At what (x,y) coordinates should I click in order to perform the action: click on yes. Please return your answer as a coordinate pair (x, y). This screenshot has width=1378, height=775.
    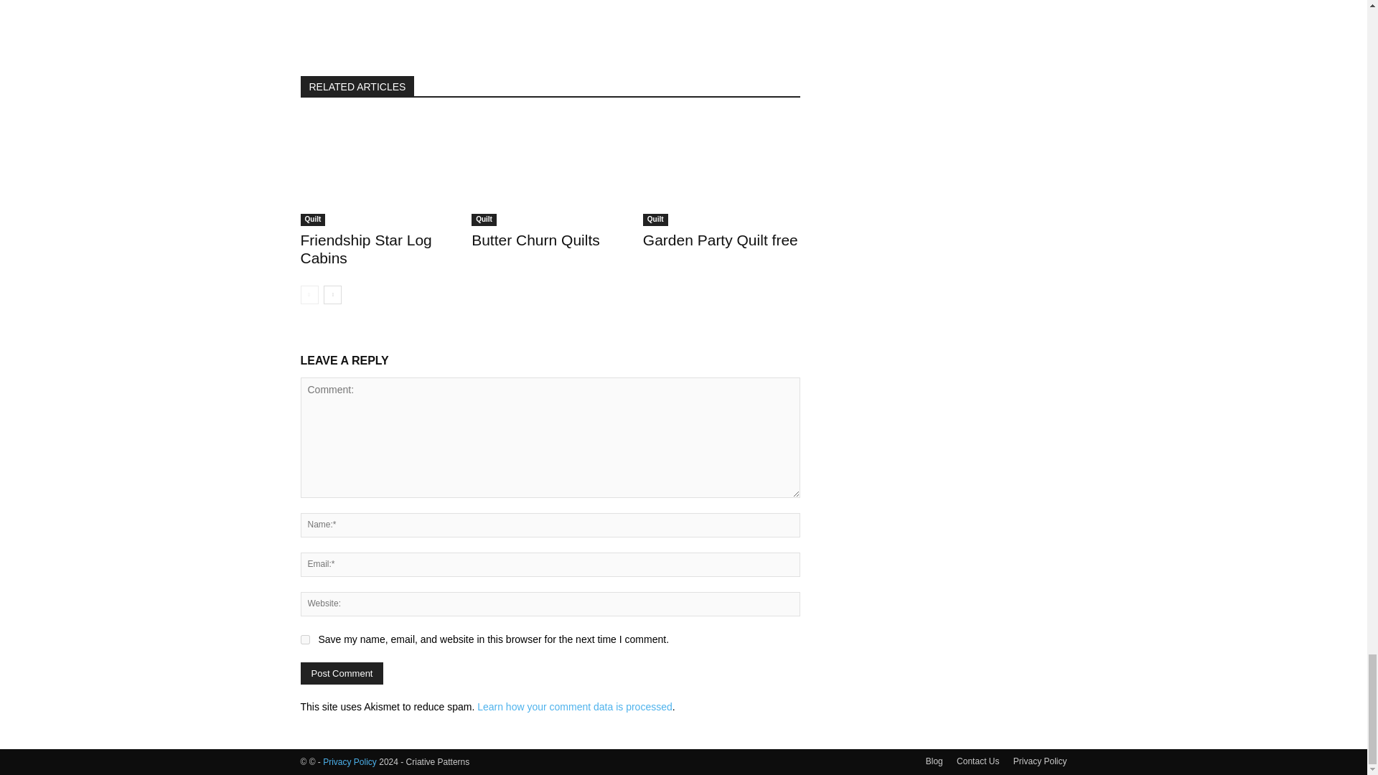
    Looking at the image, I should click on (304, 639).